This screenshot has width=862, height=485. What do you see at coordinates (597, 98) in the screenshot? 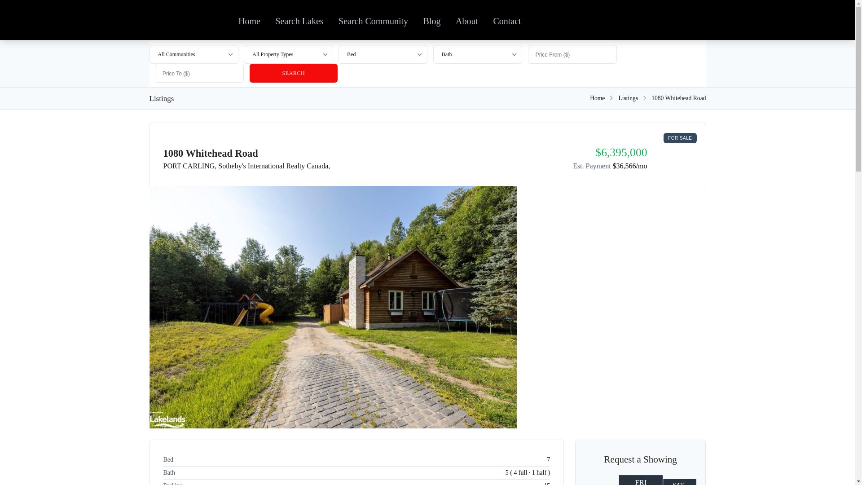
I see `Andrew Bulloch` at bounding box center [597, 98].